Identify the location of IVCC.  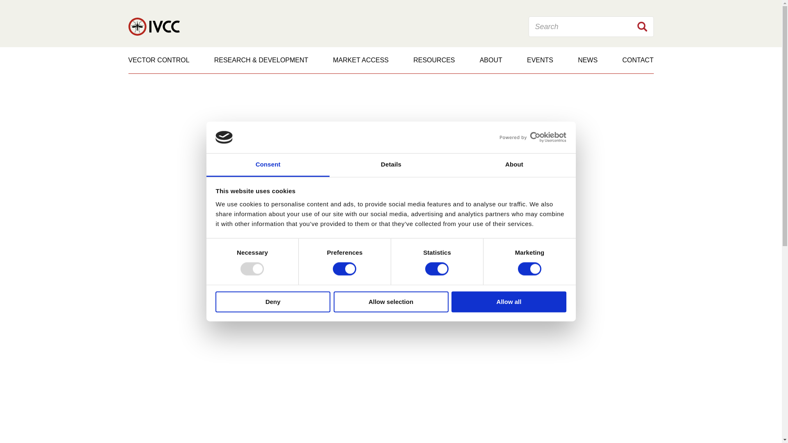
(153, 26).